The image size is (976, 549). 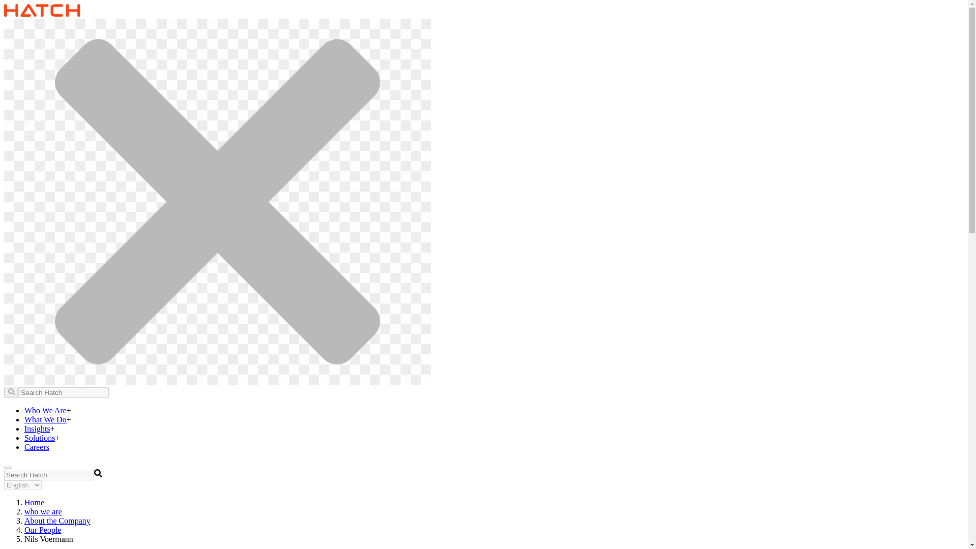 I want to click on our-people, so click(x=43, y=530).